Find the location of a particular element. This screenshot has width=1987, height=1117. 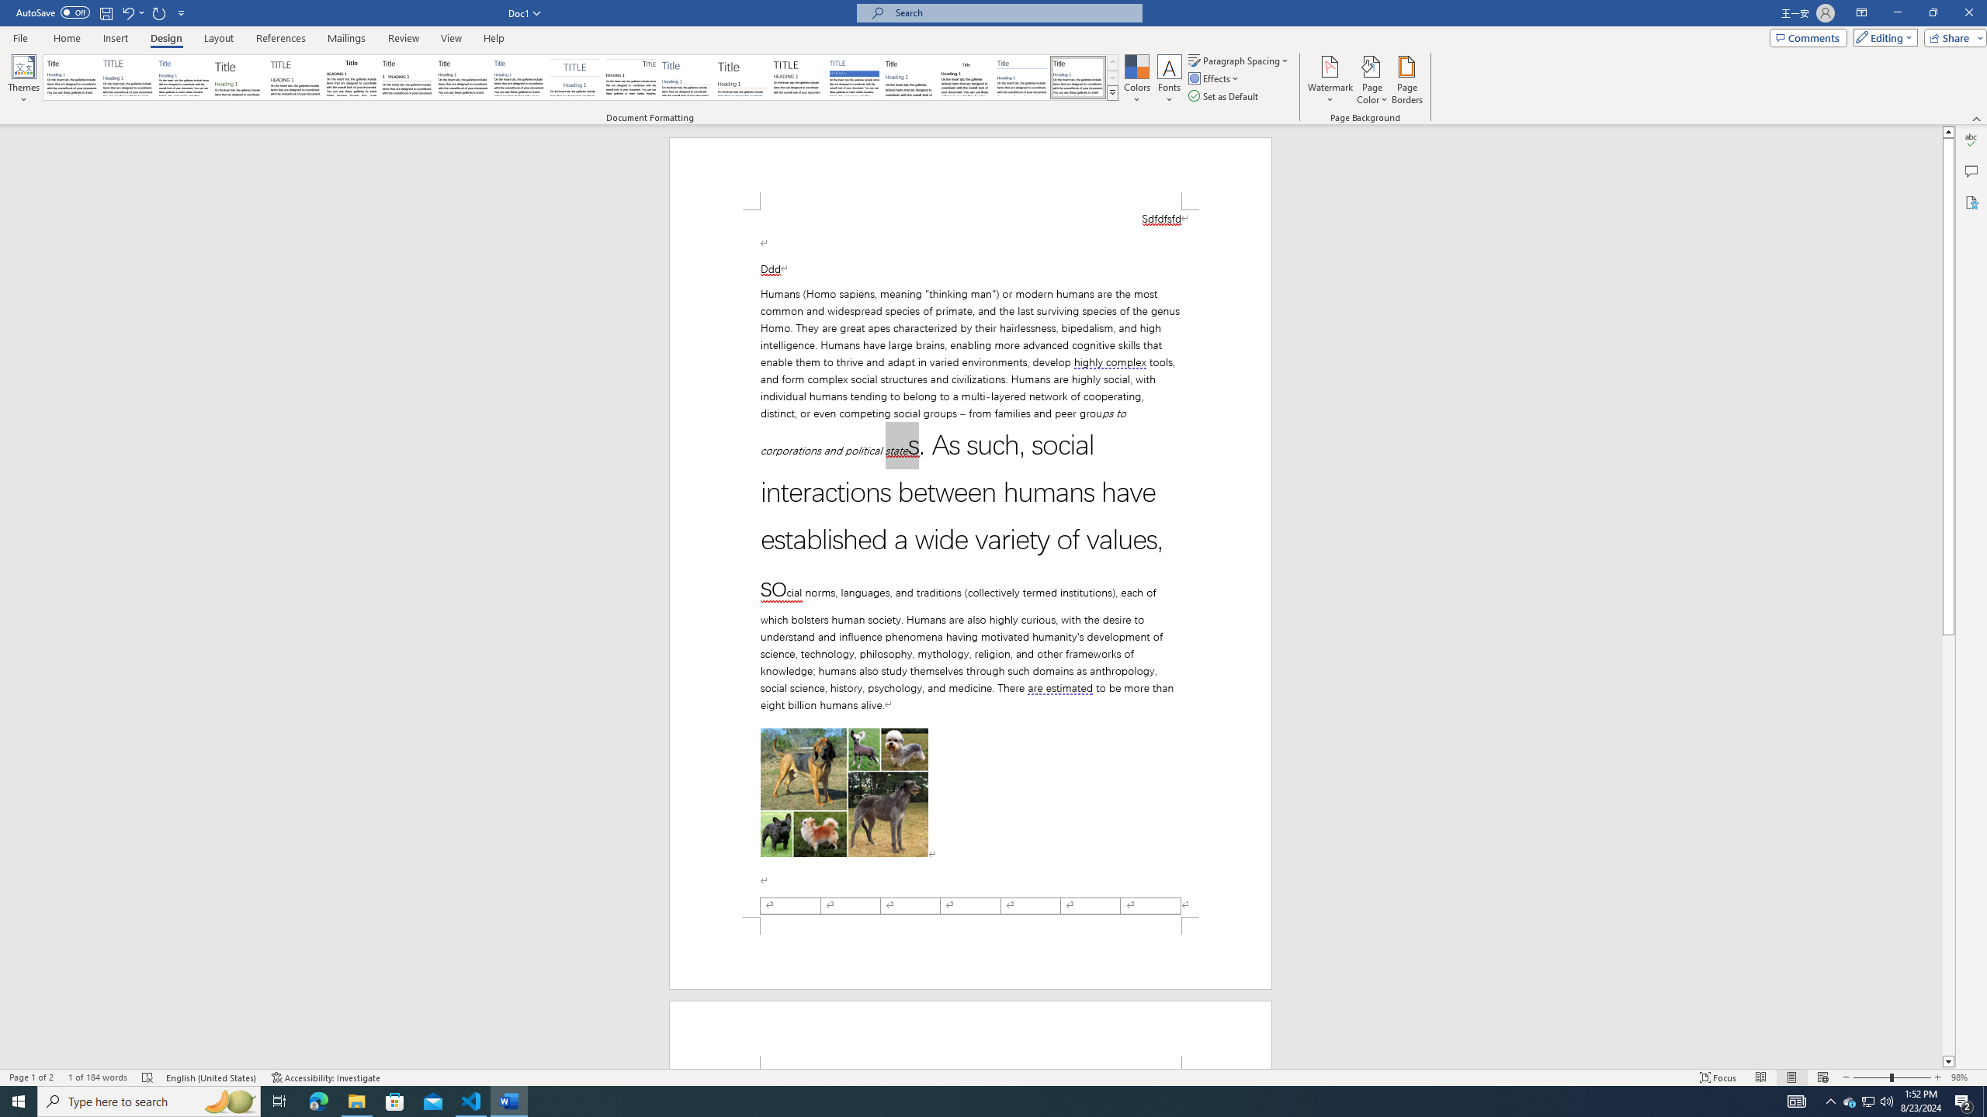

Black & White (Classic) is located at coordinates (351, 78).